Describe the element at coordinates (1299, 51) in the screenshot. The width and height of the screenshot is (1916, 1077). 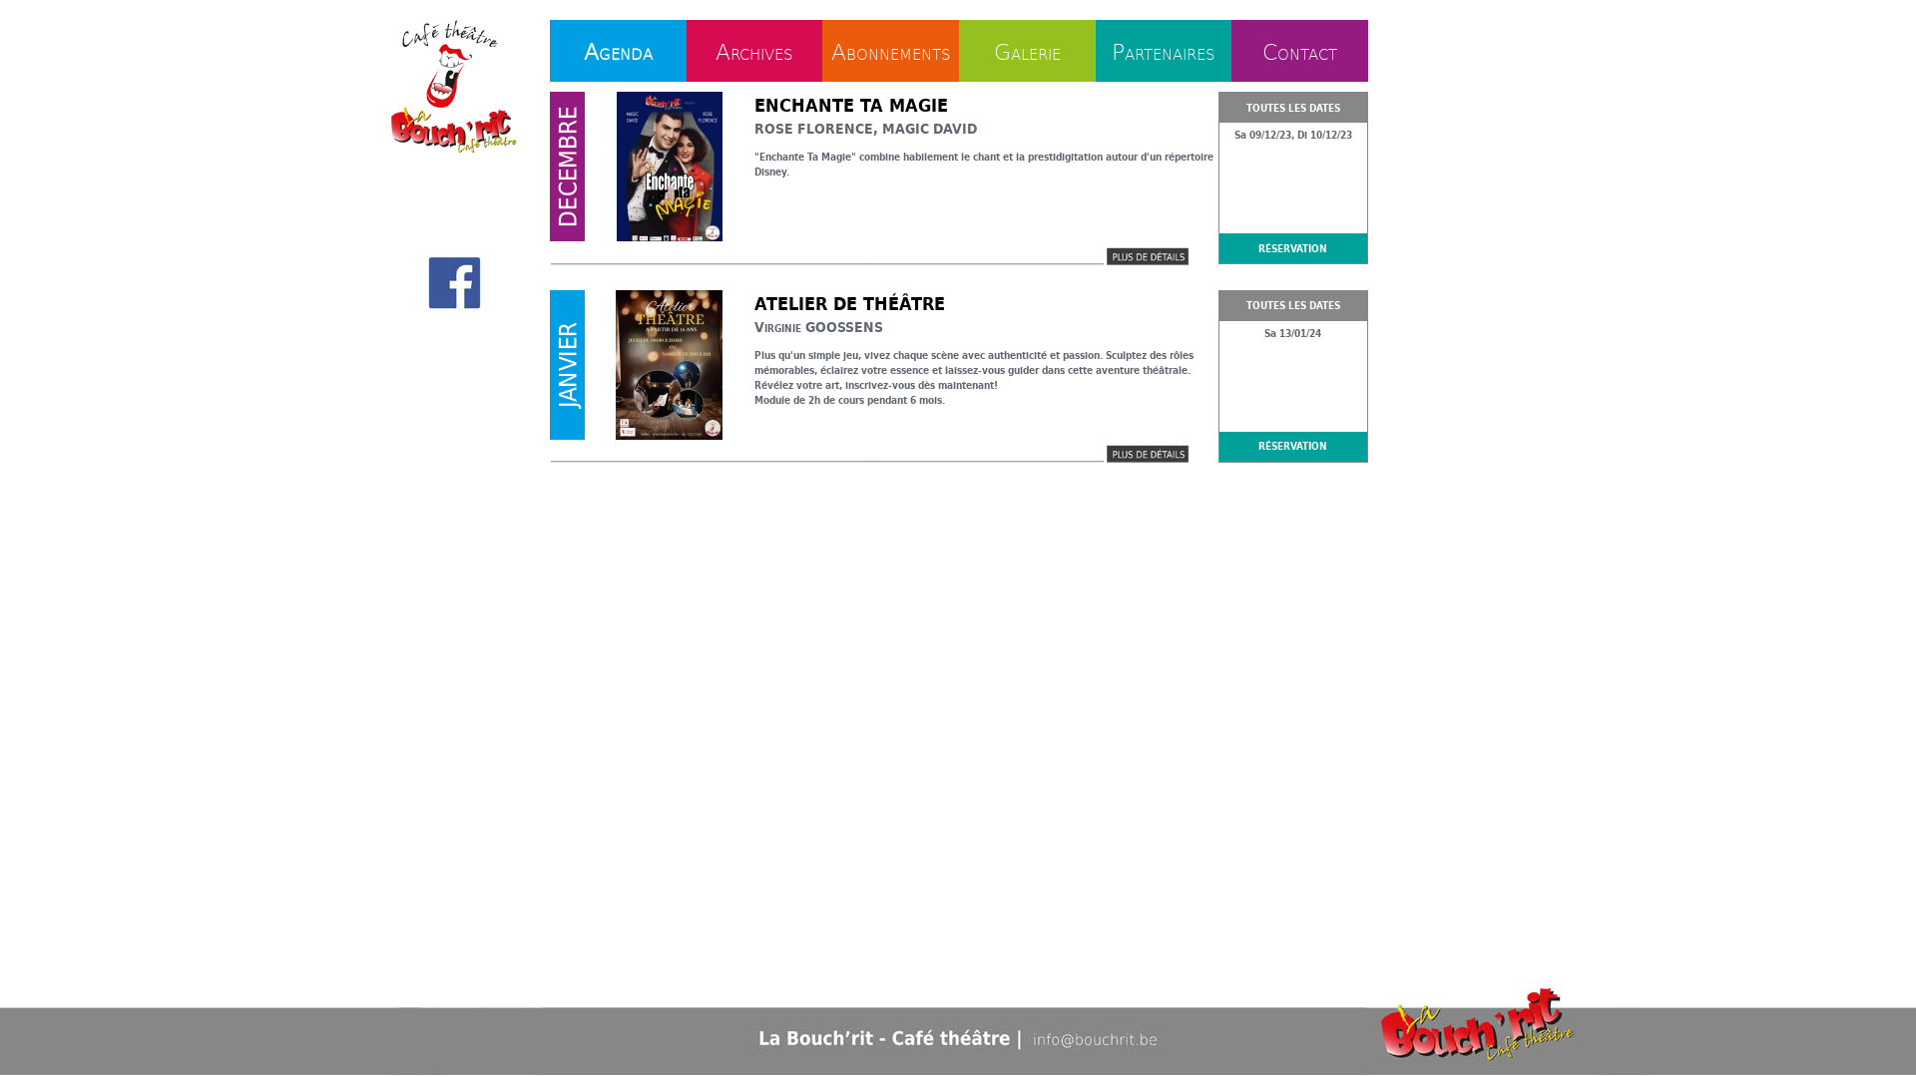
I see `Contact` at that location.